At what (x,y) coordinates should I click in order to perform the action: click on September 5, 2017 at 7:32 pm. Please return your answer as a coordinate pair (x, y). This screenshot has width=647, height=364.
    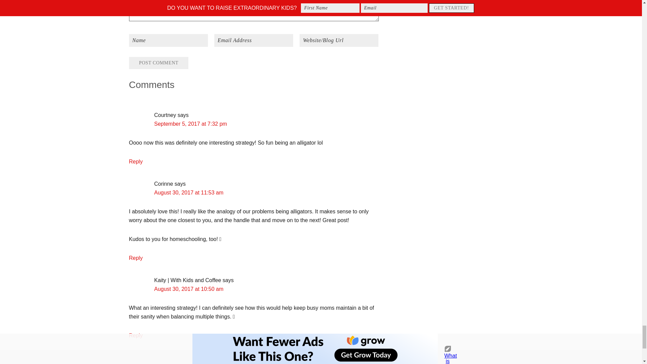
    Looking at the image, I should click on (191, 123).